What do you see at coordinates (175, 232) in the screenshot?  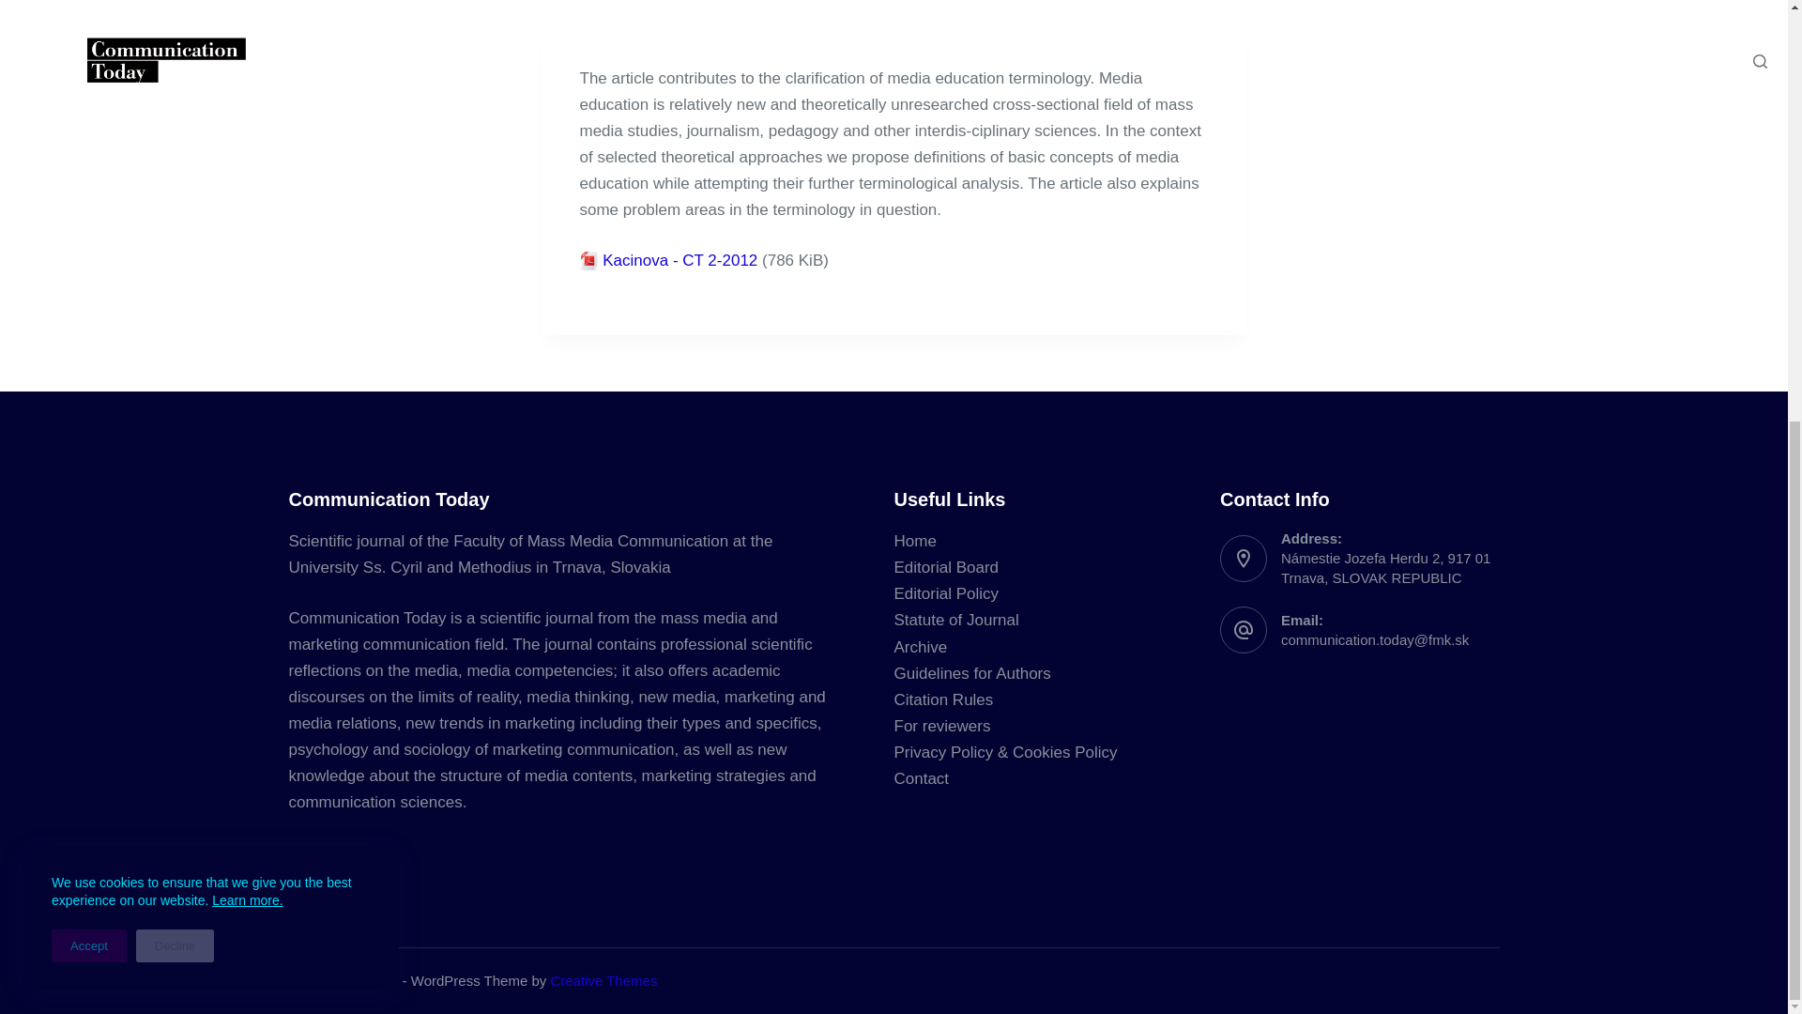 I see `Decline` at bounding box center [175, 232].